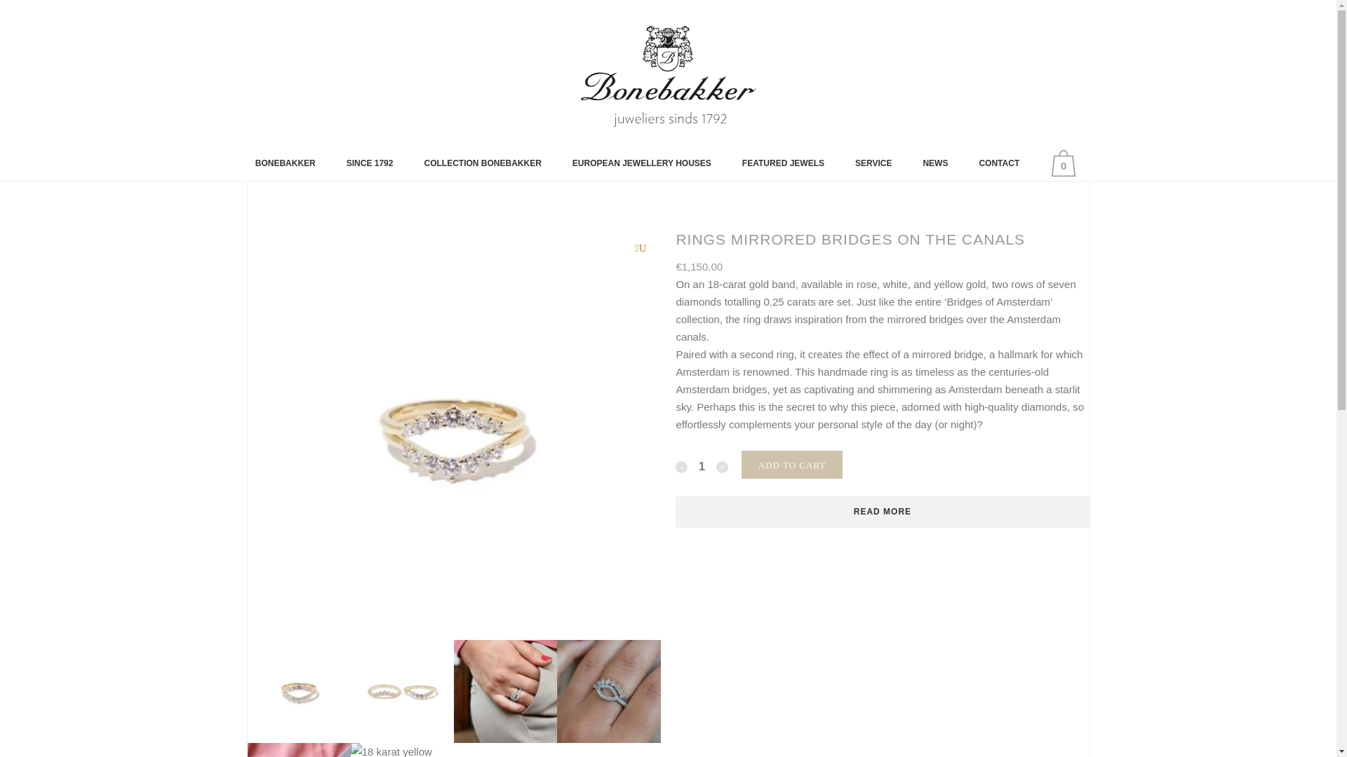  What do you see at coordinates (481, 163) in the screenshot?
I see `COLLECTION BONEBAKKER` at bounding box center [481, 163].